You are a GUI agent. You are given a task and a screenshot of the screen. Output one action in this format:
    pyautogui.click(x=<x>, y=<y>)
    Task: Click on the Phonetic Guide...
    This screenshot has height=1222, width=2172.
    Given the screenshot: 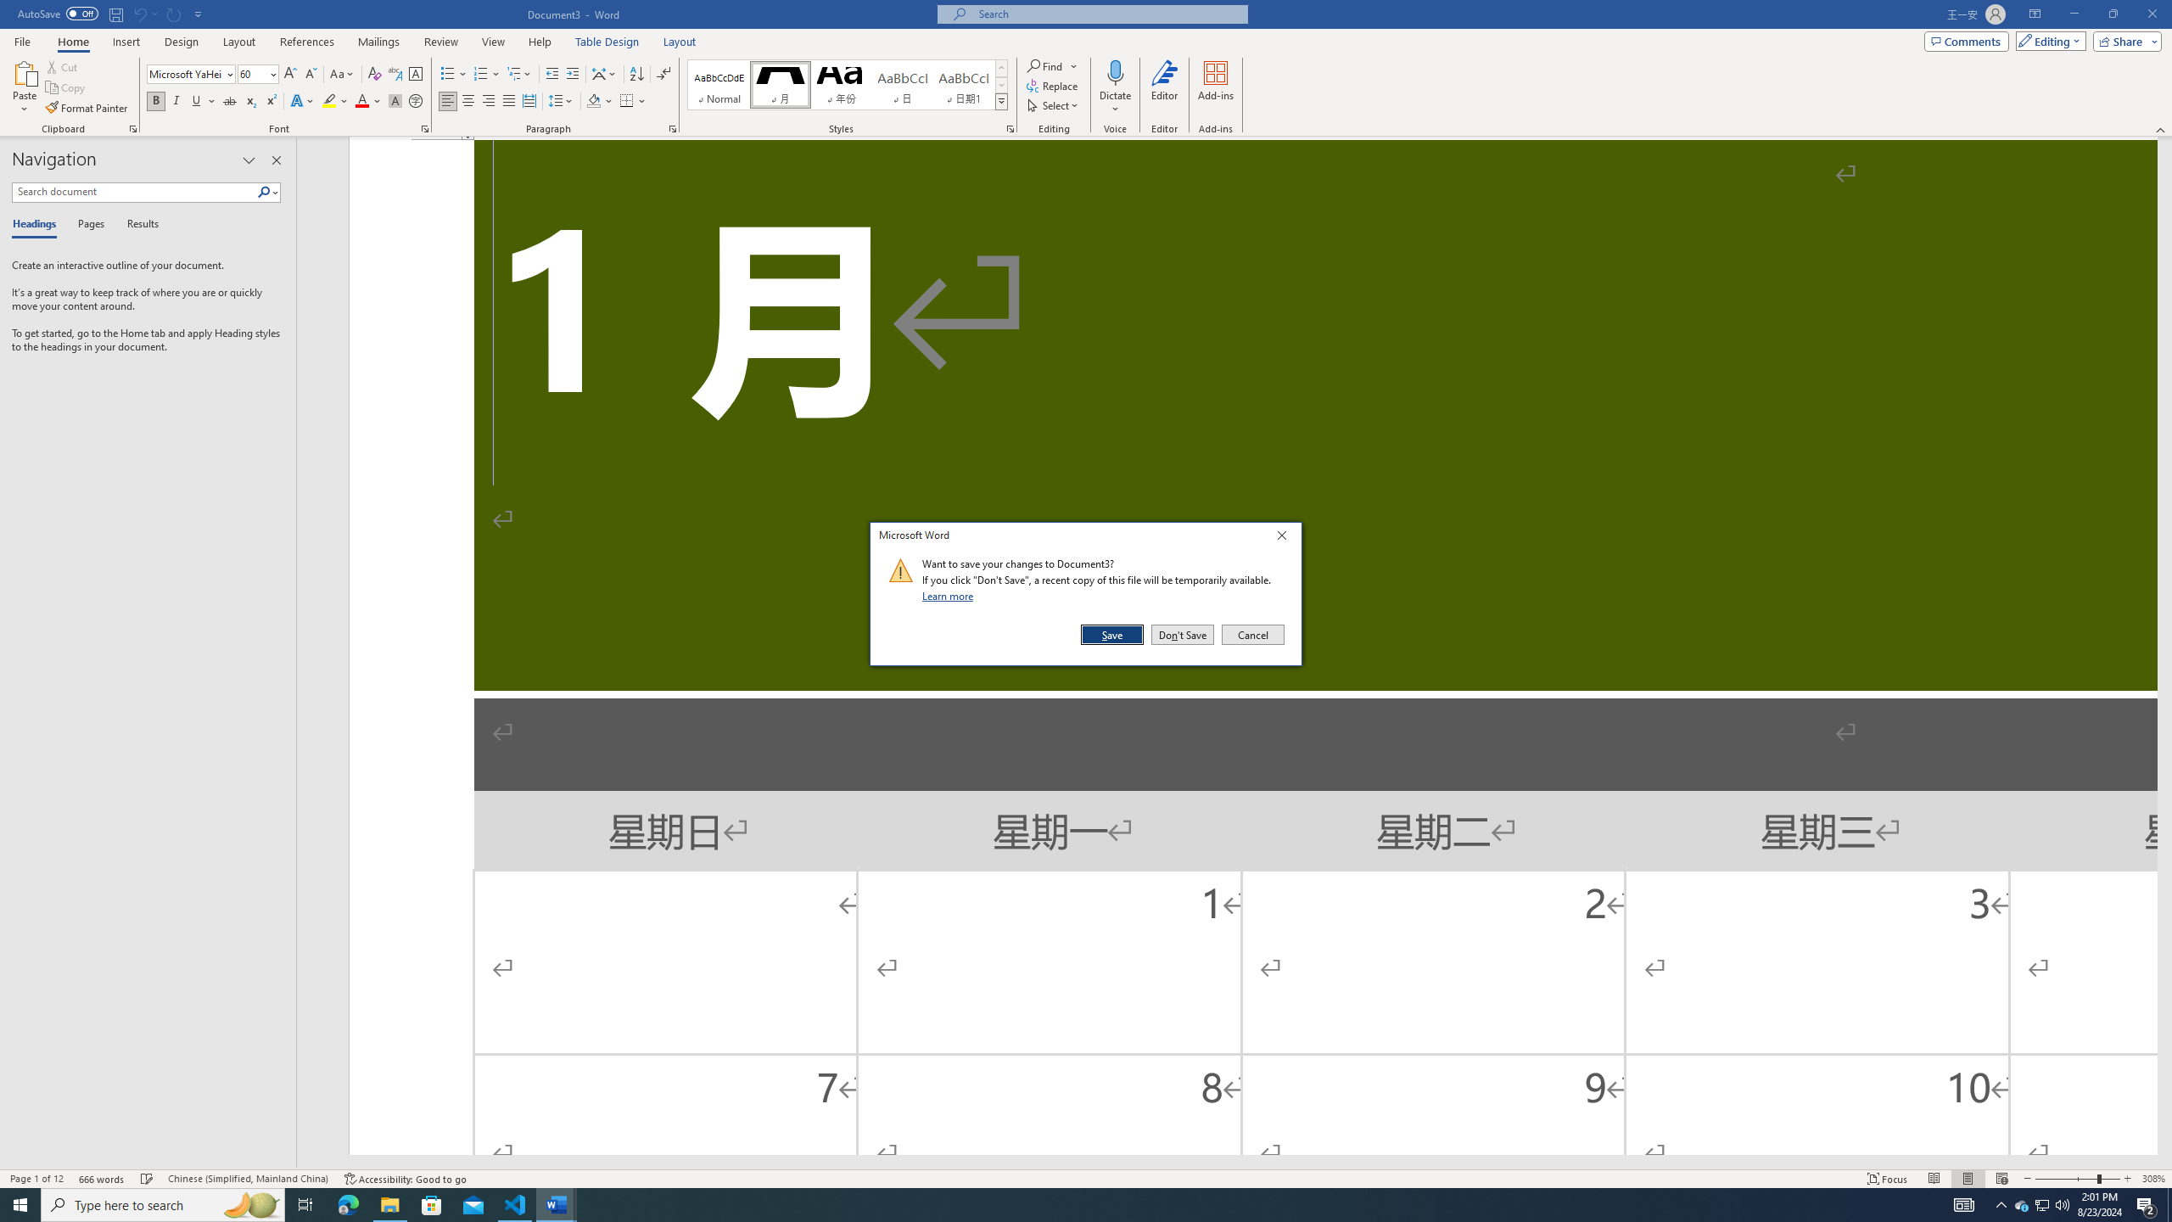 What is the action you would take?
    pyautogui.click(x=395, y=75)
    